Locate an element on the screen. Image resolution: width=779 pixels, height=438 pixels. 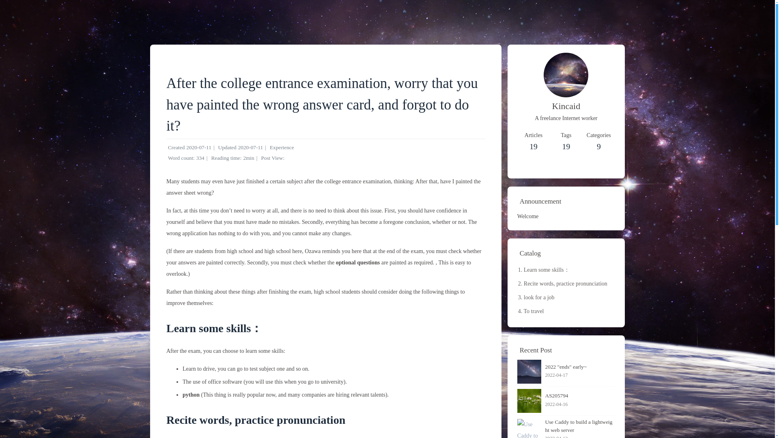
Created 2022-04-17 23:14:22 is located at coordinates (566, 283).